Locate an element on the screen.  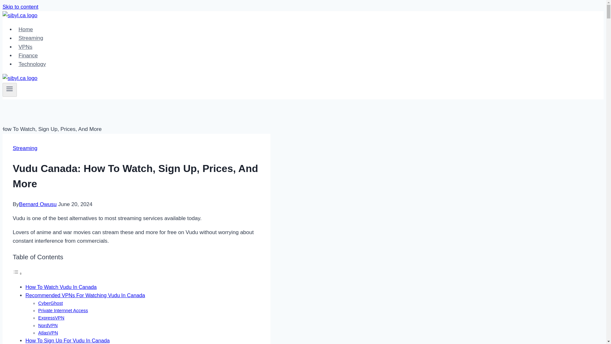
ExpressVPN is located at coordinates (51, 318).